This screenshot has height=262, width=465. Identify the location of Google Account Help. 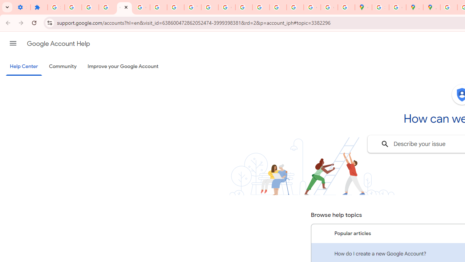
(124, 7).